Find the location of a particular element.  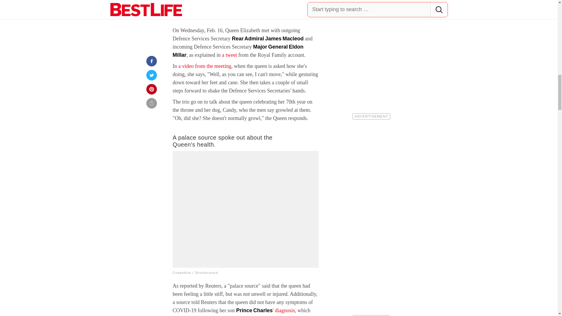

a video from the meeting is located at coordinates (204, 66).